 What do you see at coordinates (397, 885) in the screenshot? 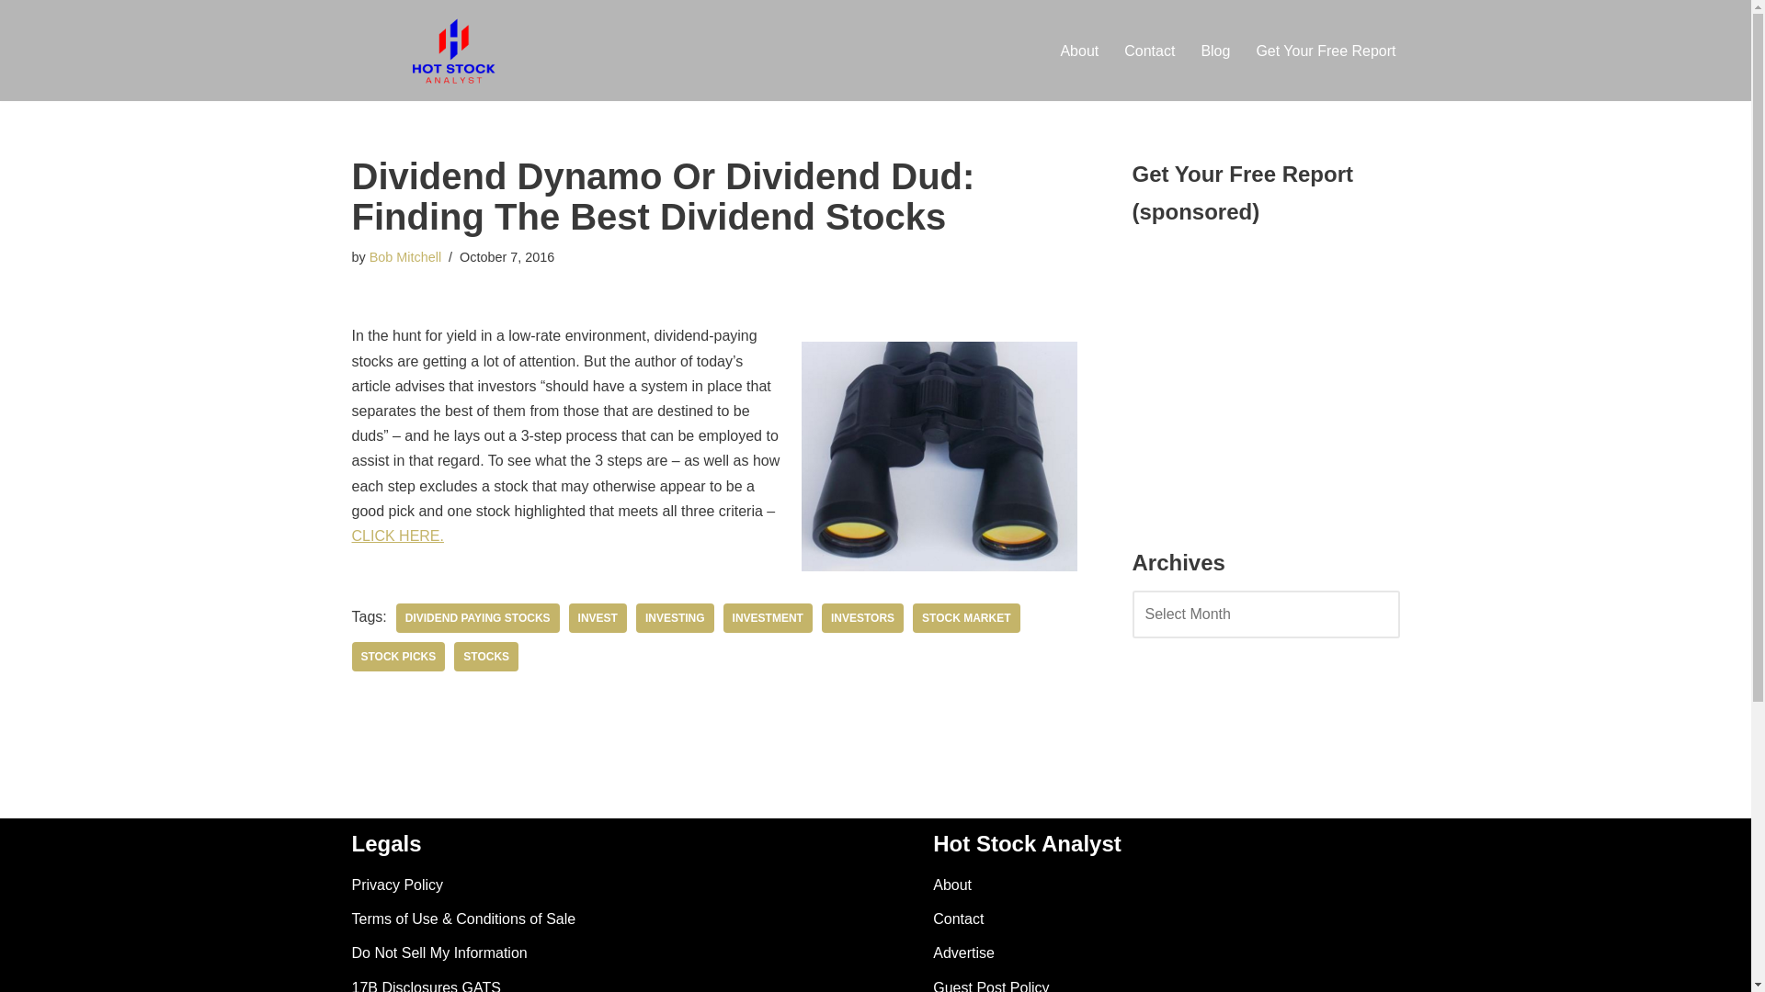
I see `Privacy Policy` at bounding box center [397, 885].